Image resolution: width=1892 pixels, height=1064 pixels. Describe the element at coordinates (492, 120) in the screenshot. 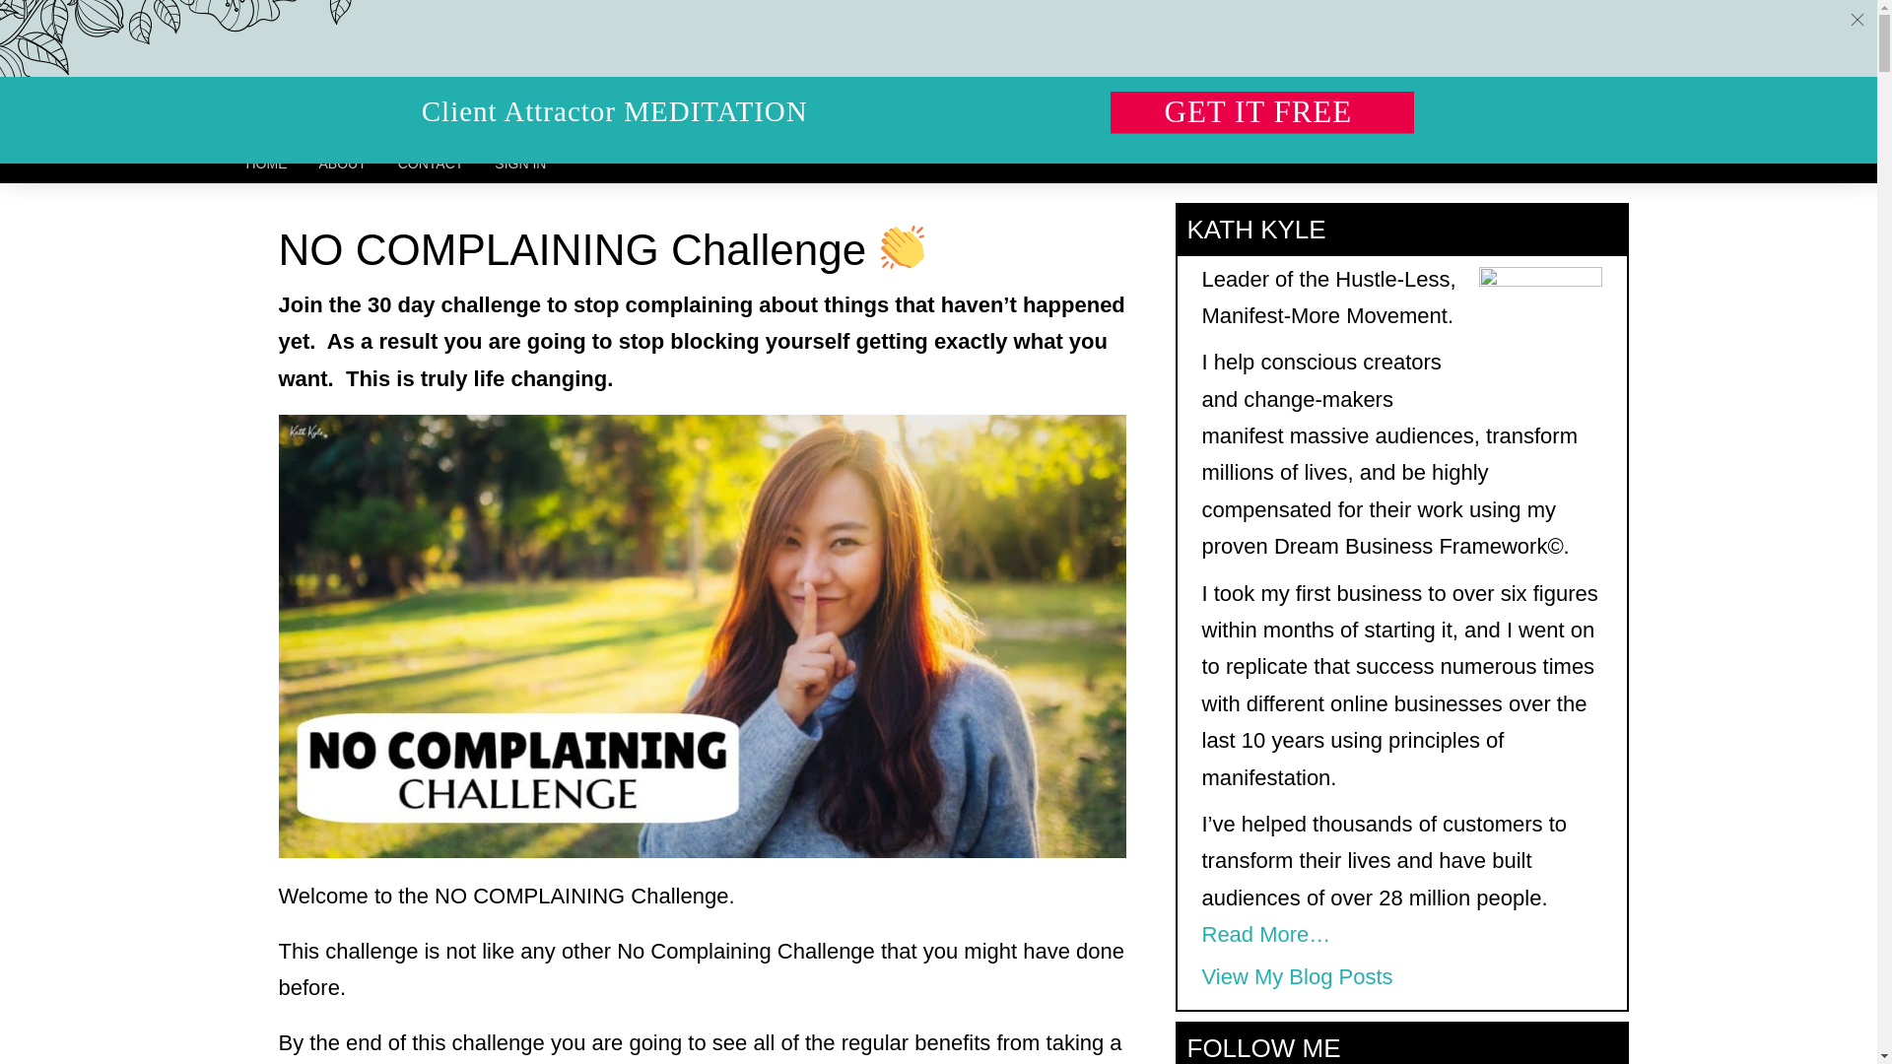

I see `RESOURCES` at that location.